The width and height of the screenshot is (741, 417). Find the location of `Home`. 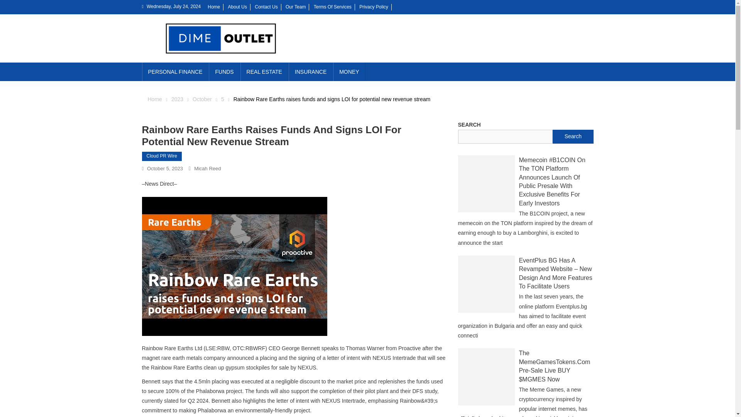

Home is located at coordinates (154, 99).